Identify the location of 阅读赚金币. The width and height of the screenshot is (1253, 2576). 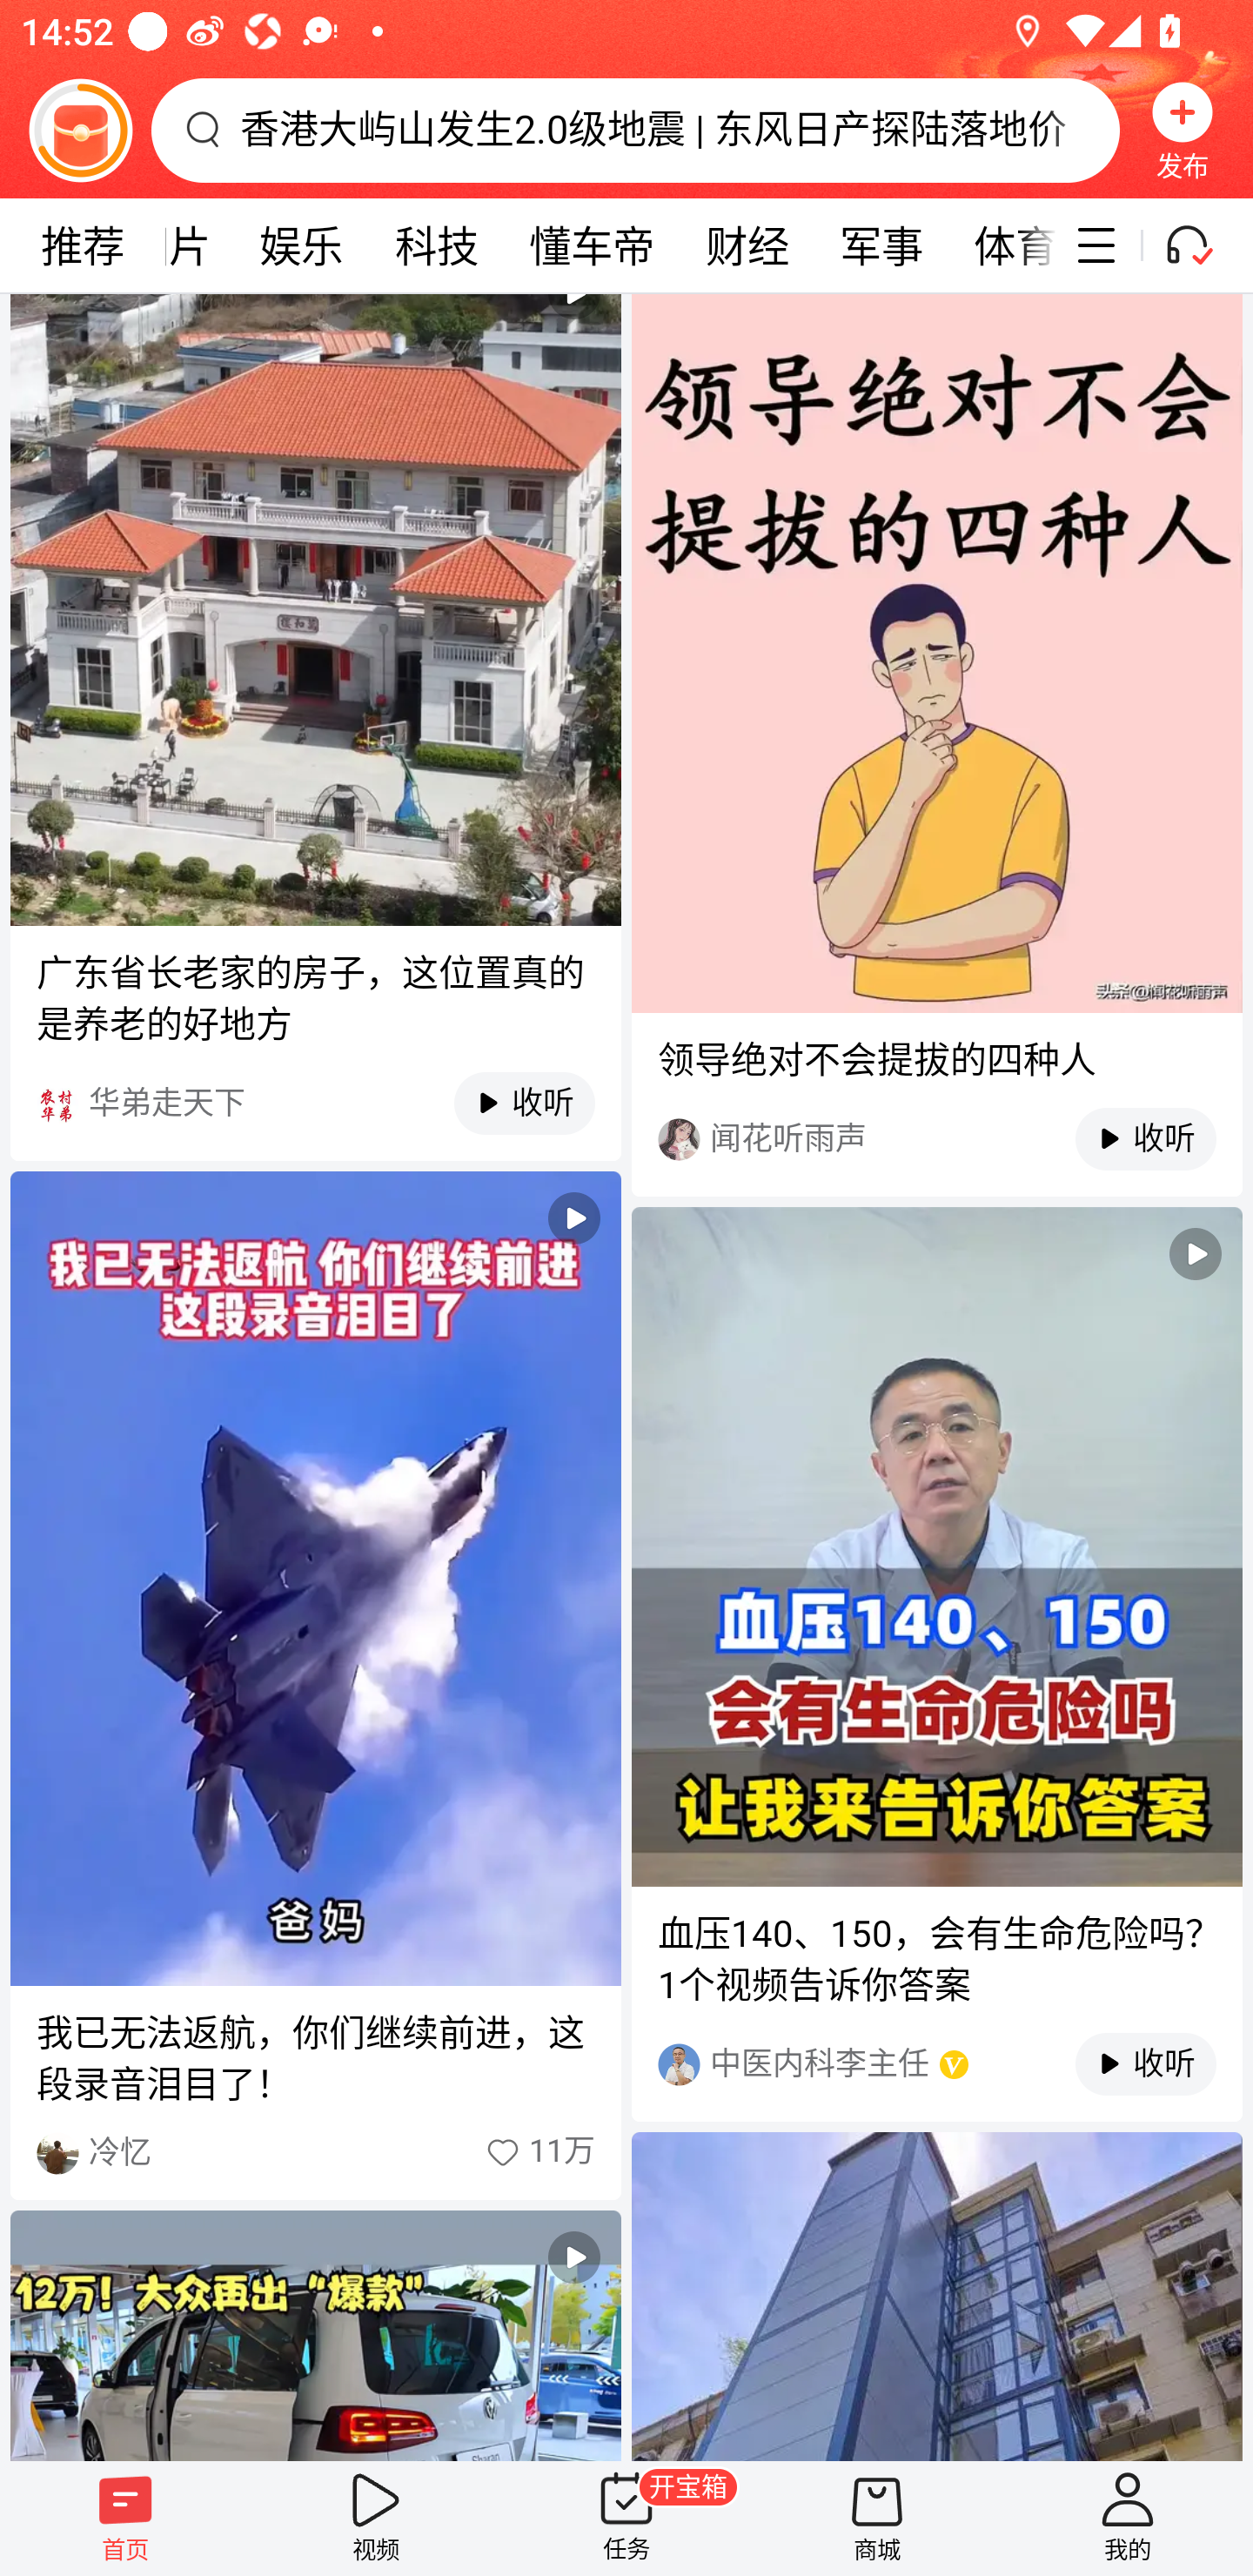
(80, 130).